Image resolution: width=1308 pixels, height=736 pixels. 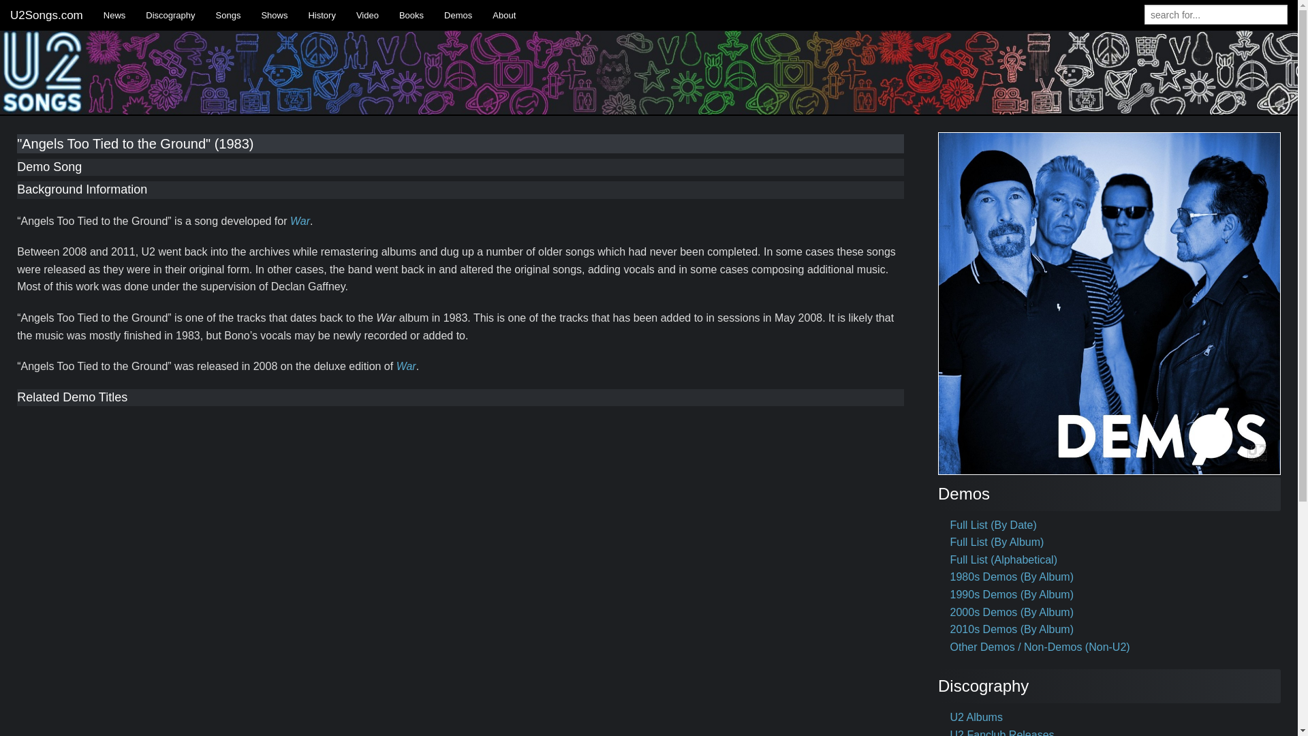 What do you see at coordinates (300, 221) in the screenshot?
I see `War` at bounding box center [300, 221].